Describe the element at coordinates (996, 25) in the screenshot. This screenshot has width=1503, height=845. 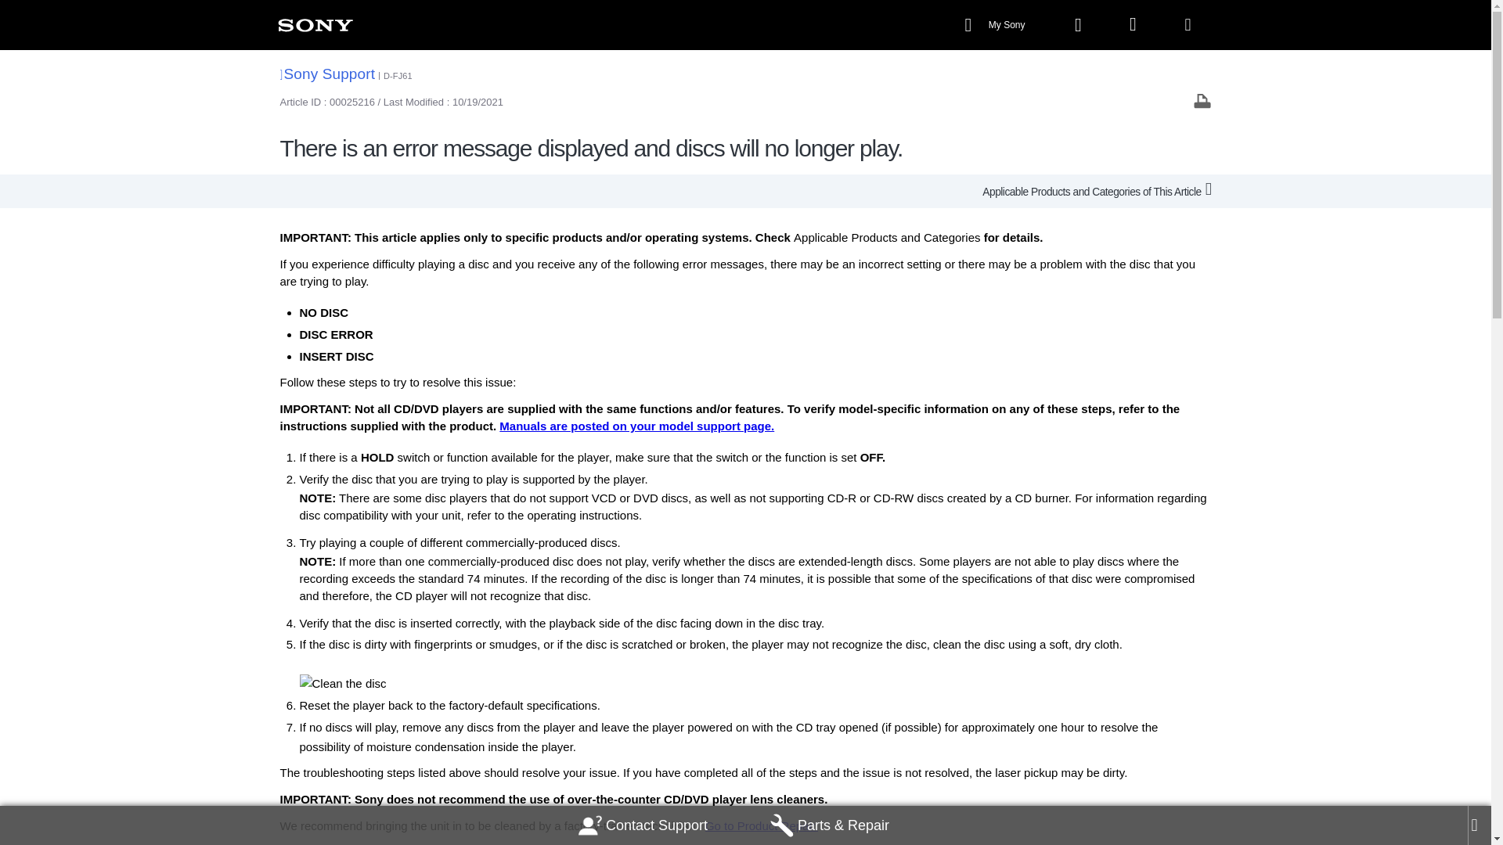
I see `My Sony` at that location.